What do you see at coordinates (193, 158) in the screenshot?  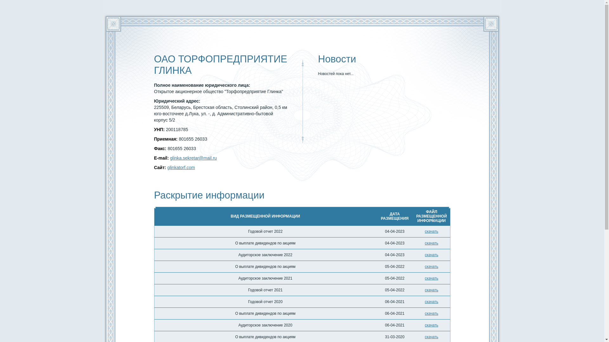 I see `glinka.sekretar@mail.ru` at bounding box center [193, 158].